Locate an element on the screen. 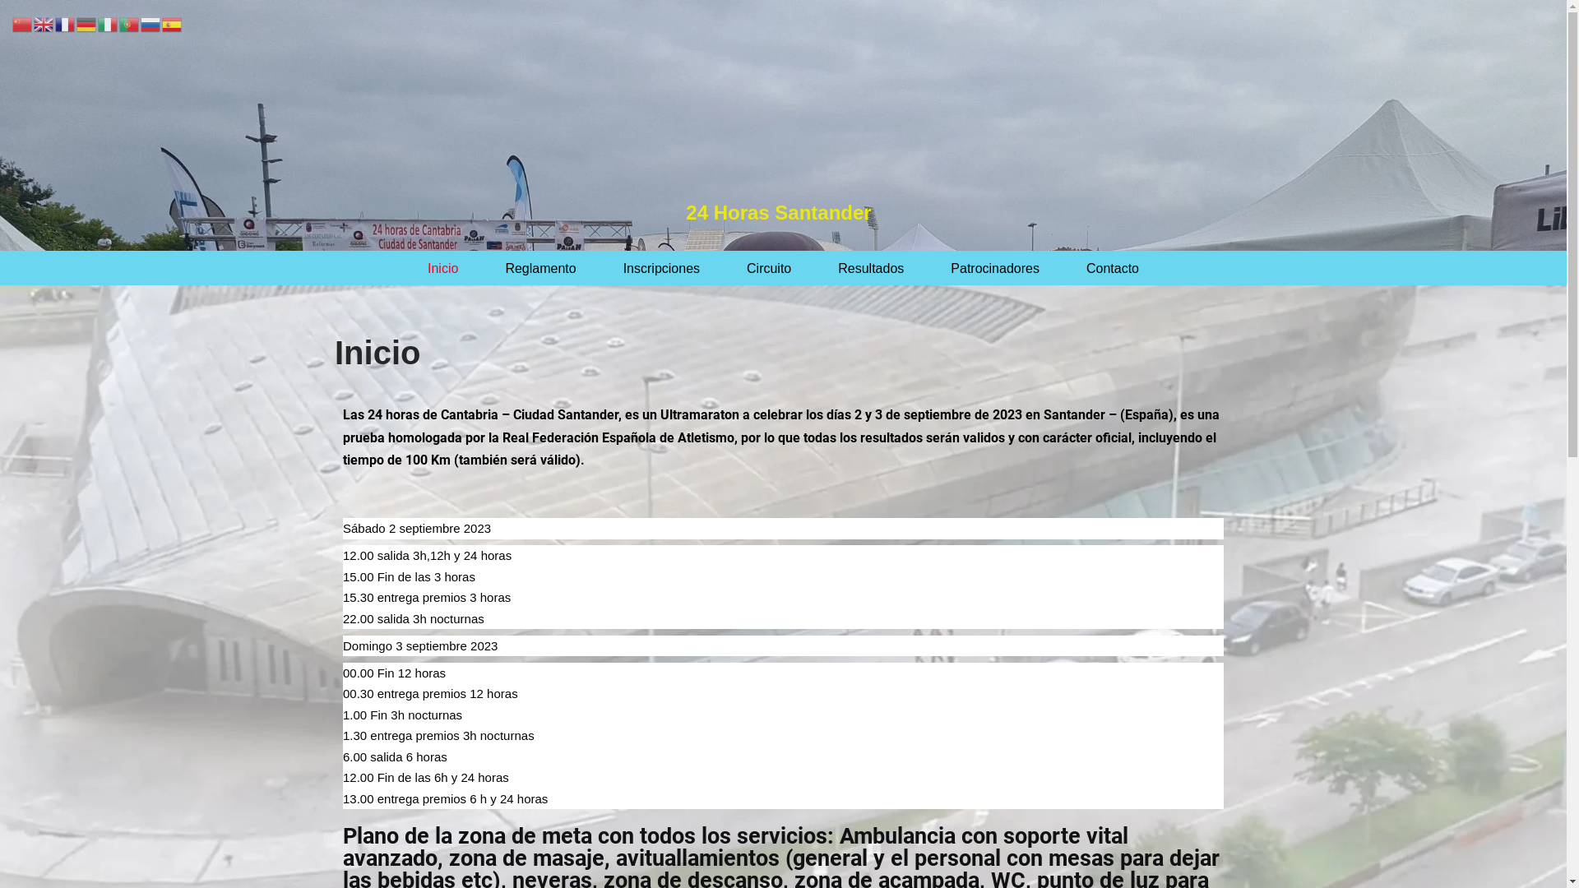 The width and height of the screenshot is (1579, 888). Circuito is located at coordinates (769, 268).